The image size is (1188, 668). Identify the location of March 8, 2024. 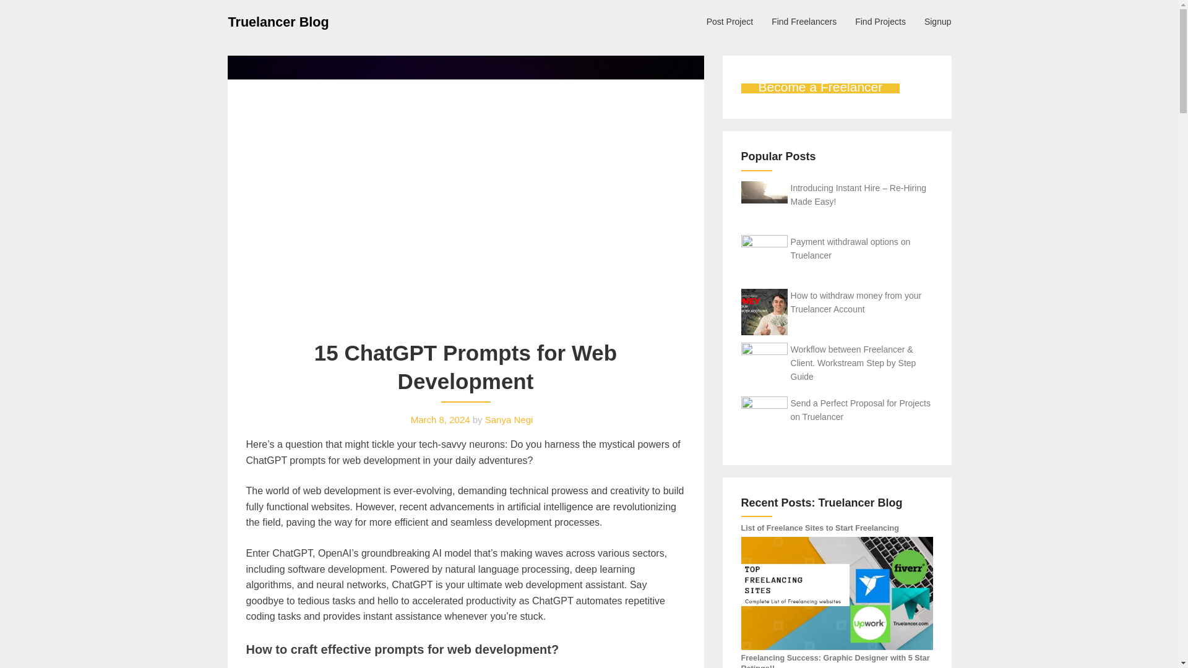
(441, 419).